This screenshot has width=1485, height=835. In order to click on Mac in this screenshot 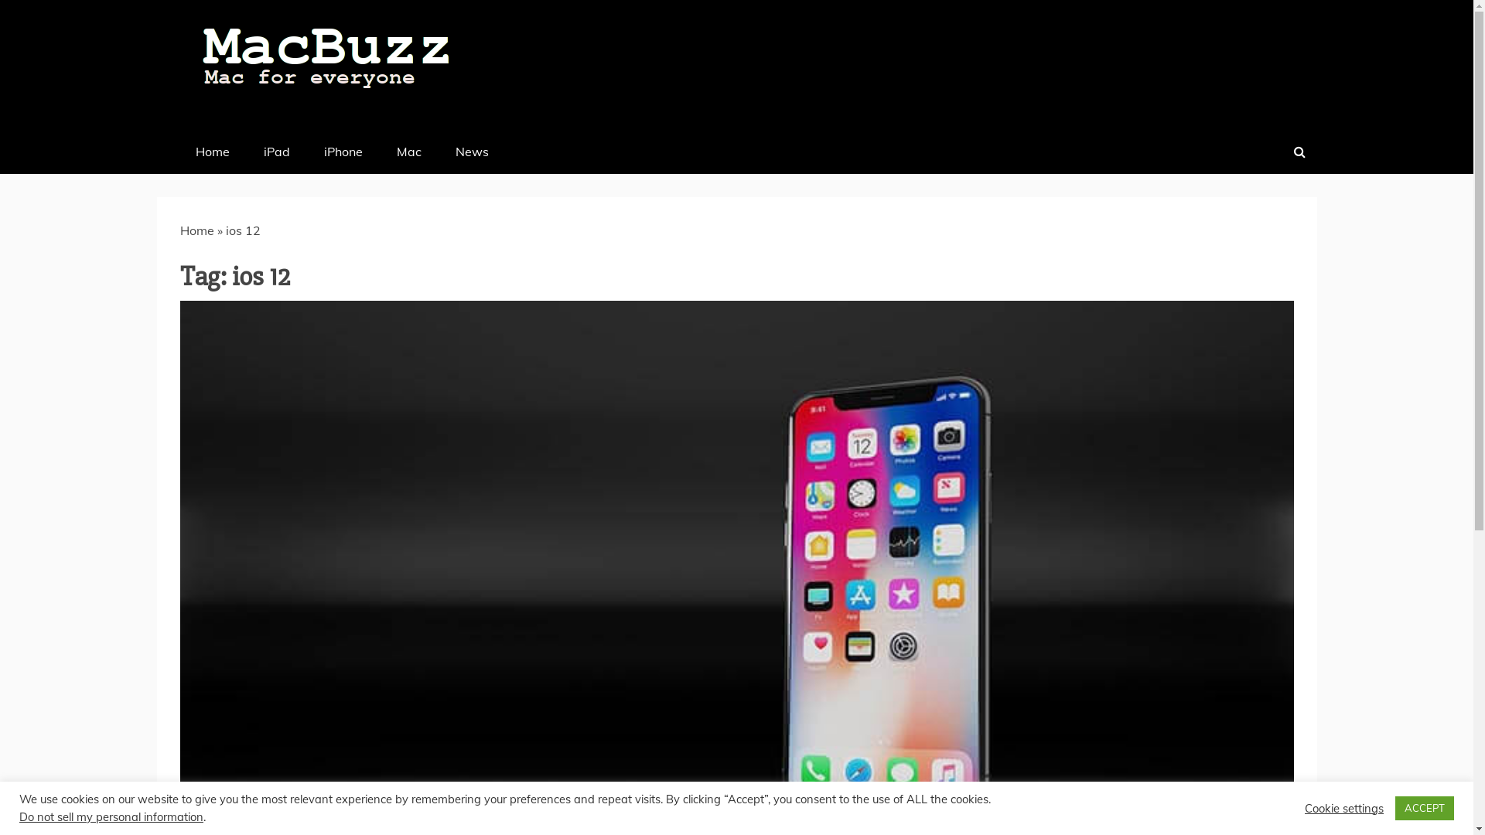, I will do `click(408, 152)`.